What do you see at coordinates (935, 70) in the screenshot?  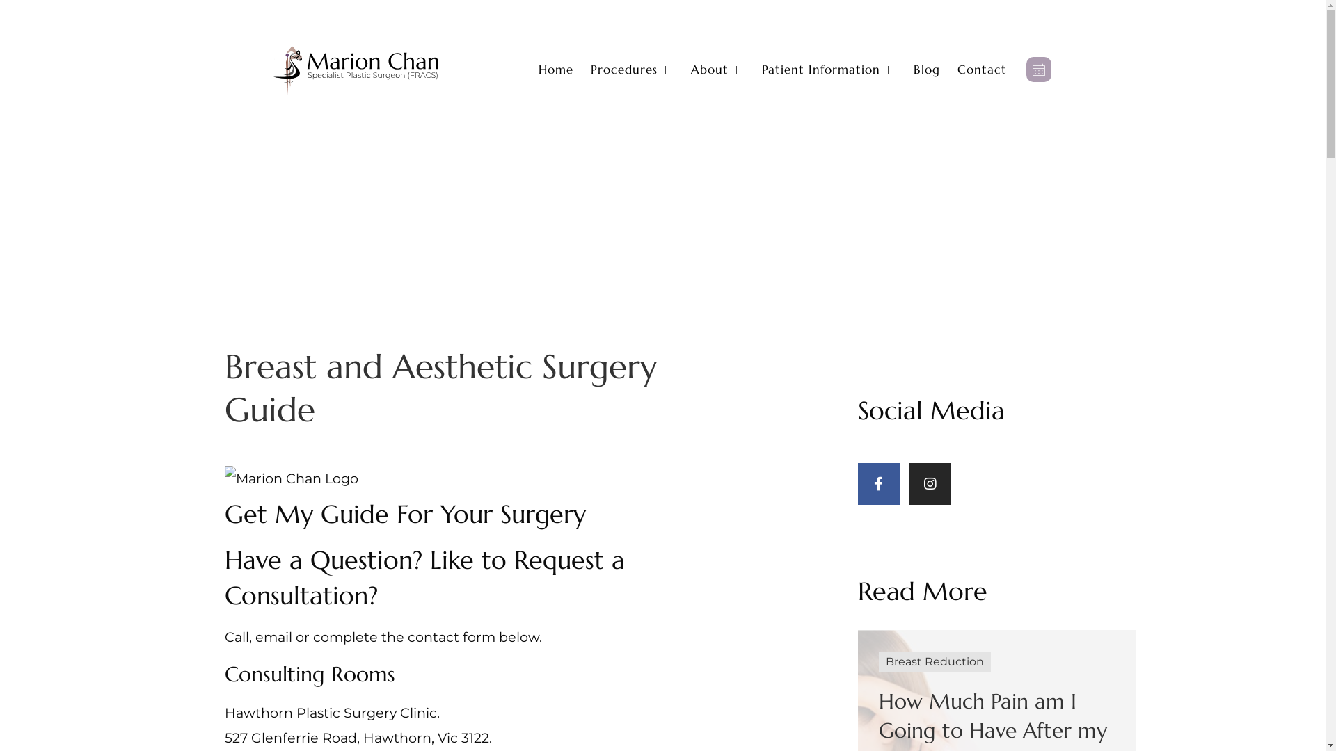 I see `Blog` at bounding box center [935, 70].